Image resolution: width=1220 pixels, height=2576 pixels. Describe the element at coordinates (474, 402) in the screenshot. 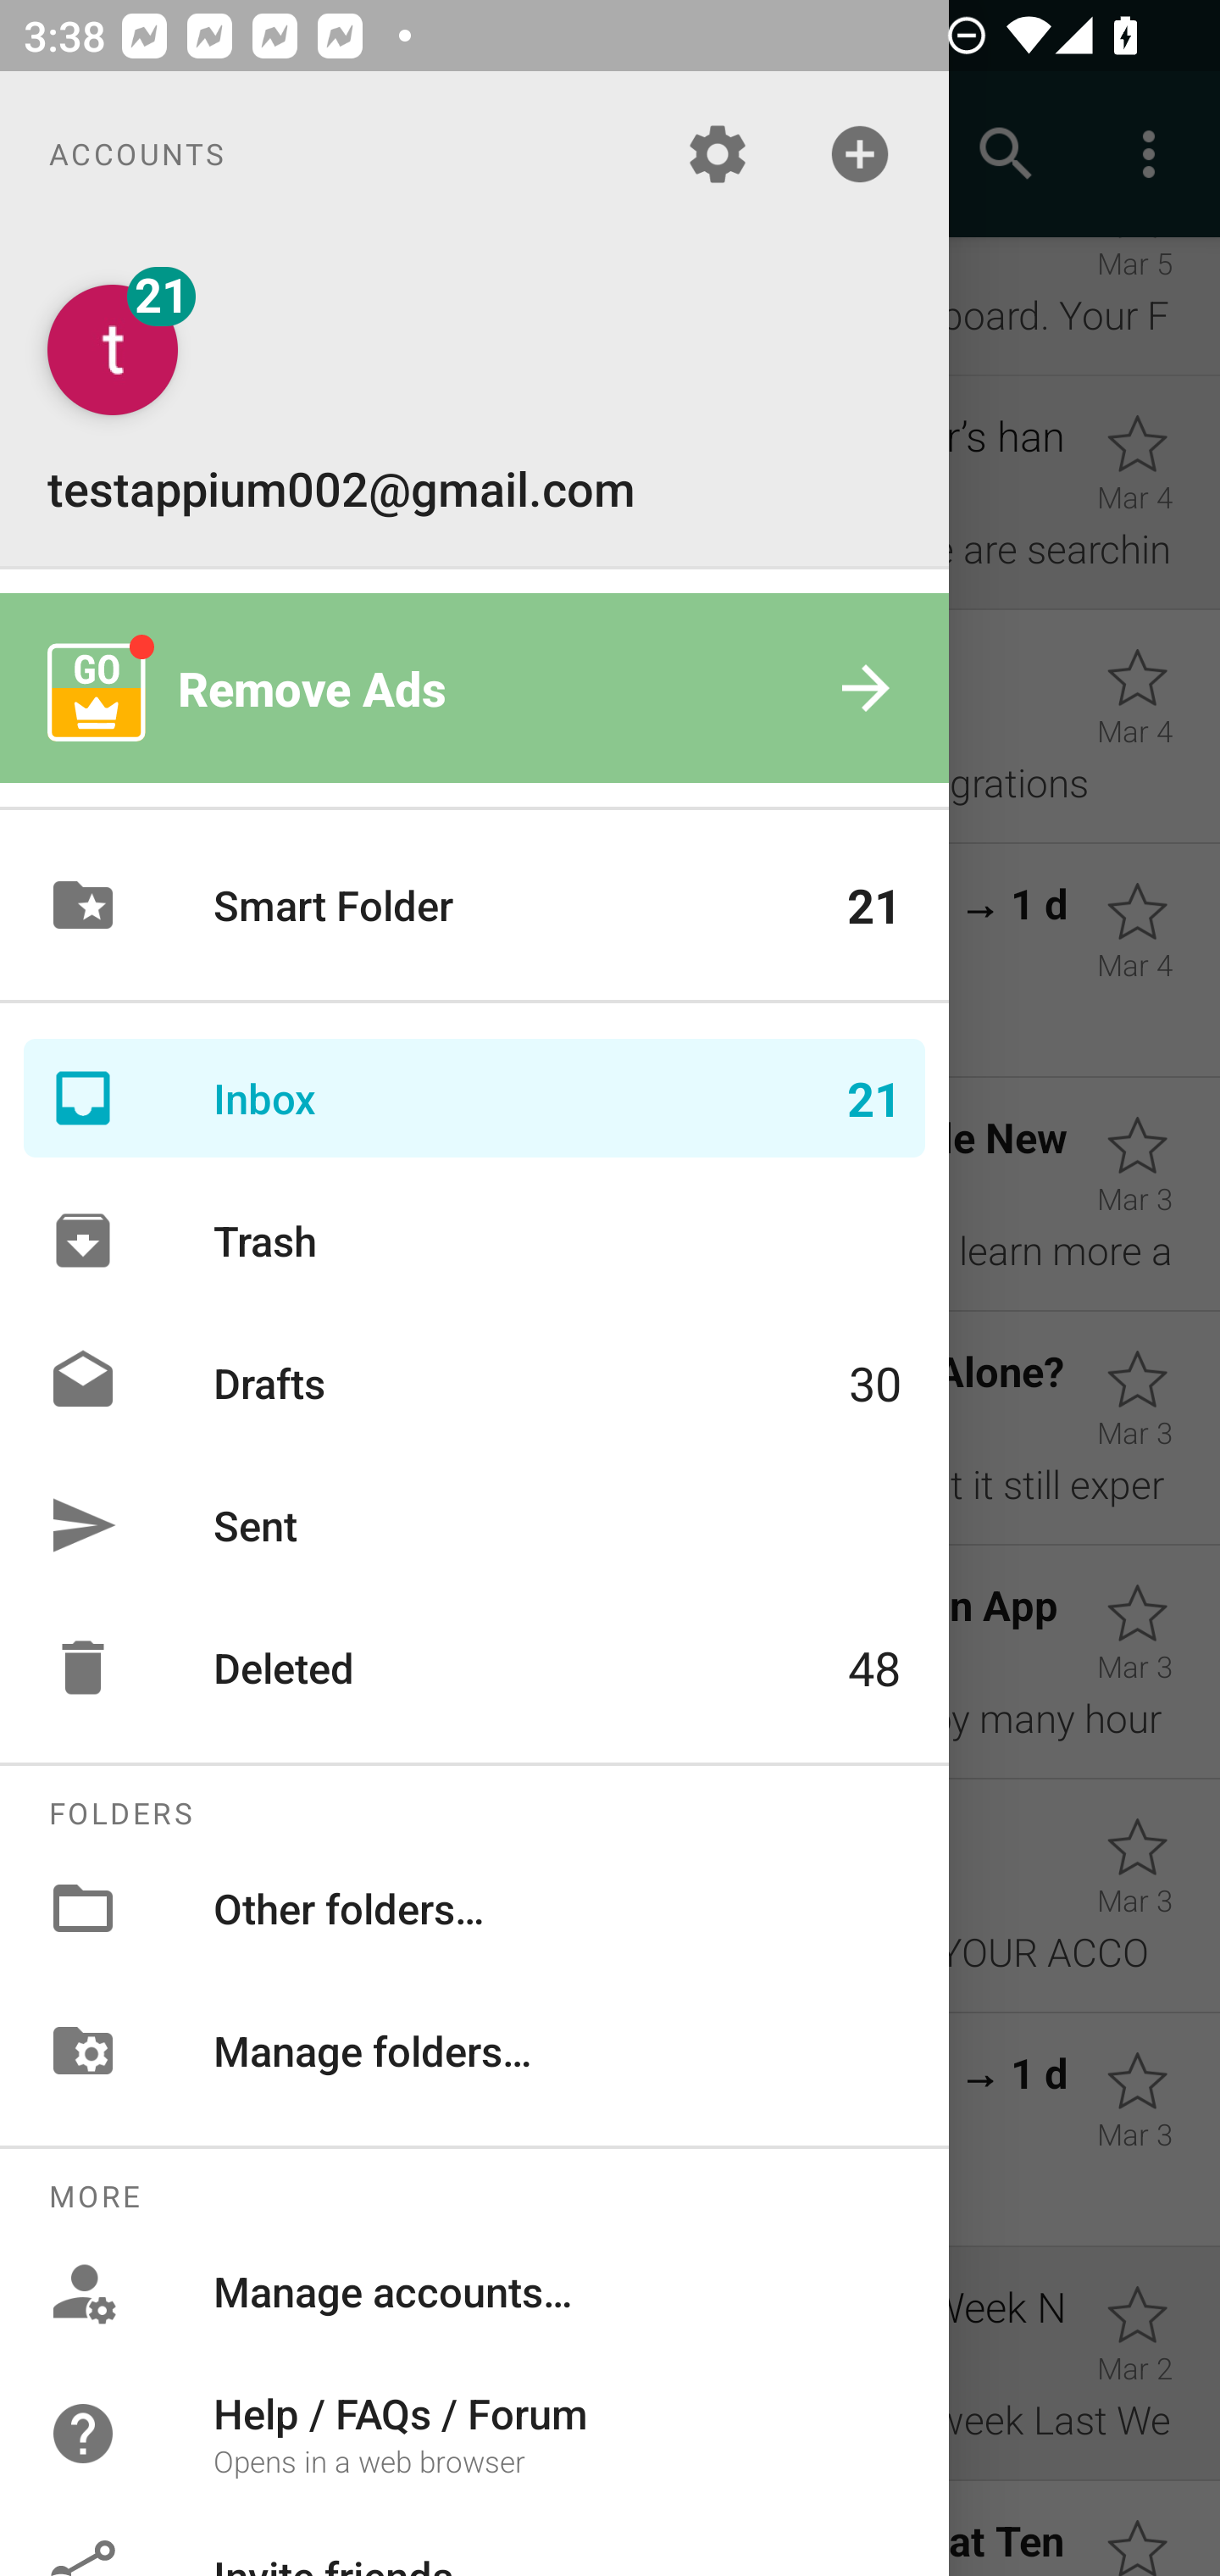

I see `testappium002@gmail.com` at that location.